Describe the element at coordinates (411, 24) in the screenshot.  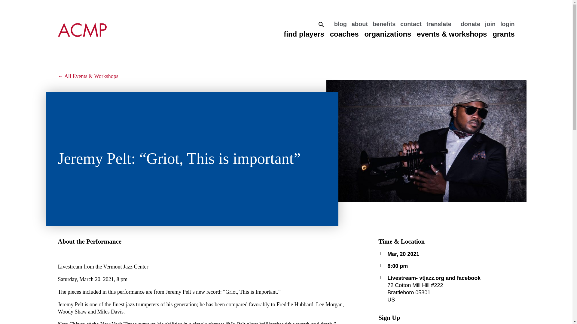
I see `contact` at that location.